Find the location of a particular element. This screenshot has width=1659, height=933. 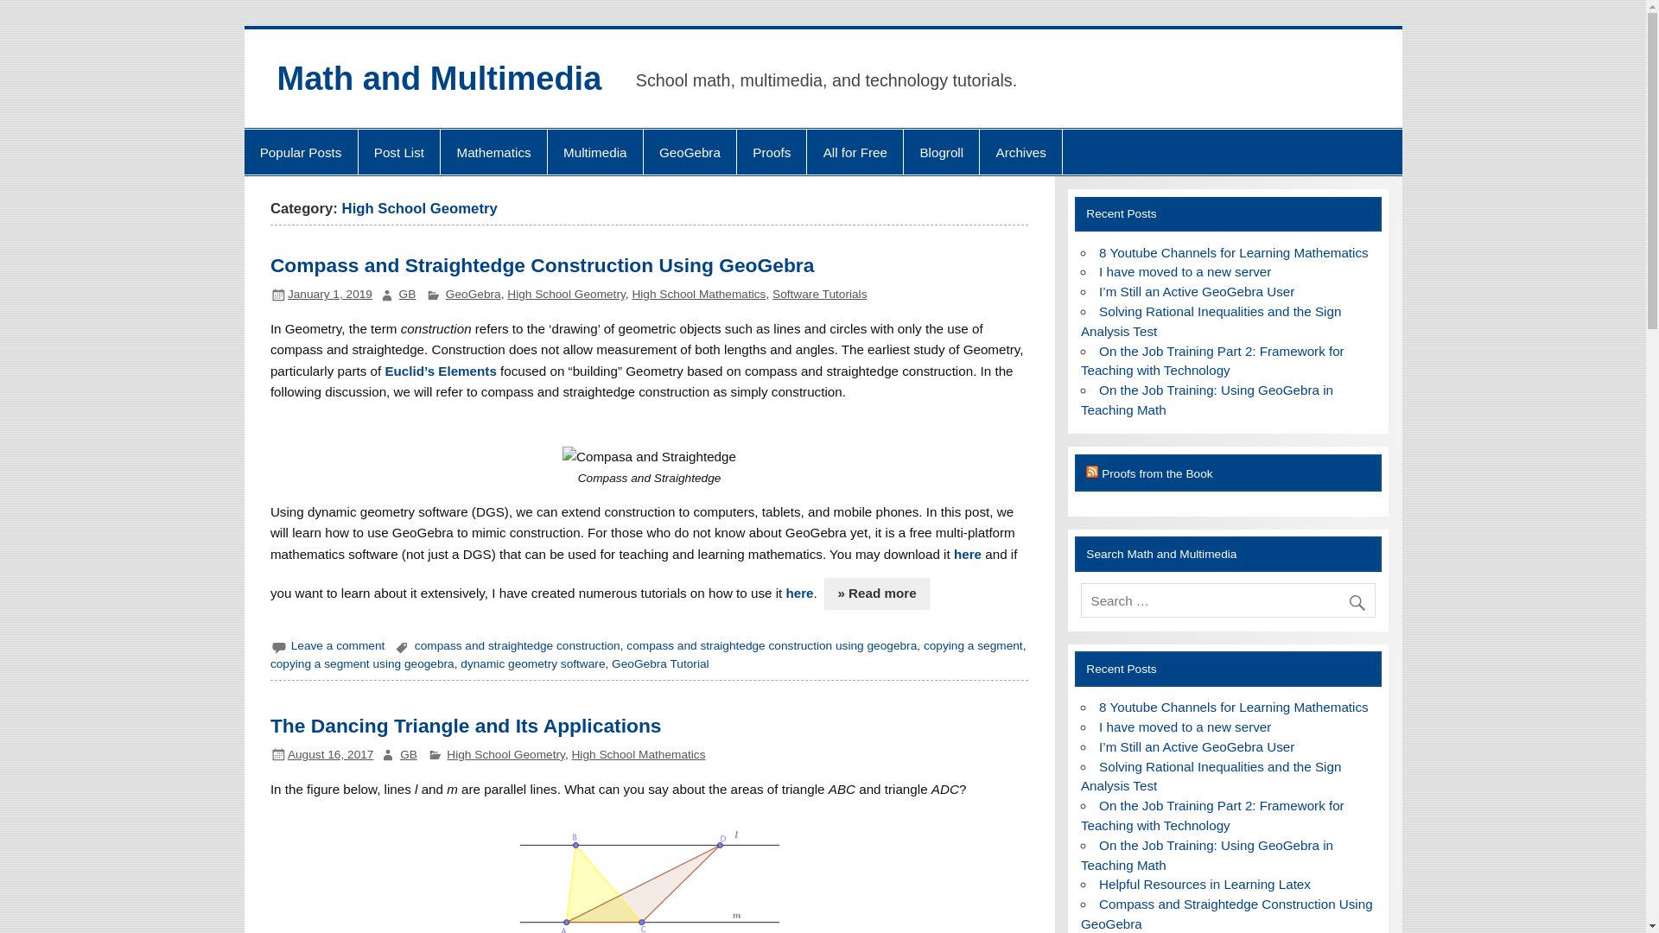

GB is located at coordinates (408, 294).